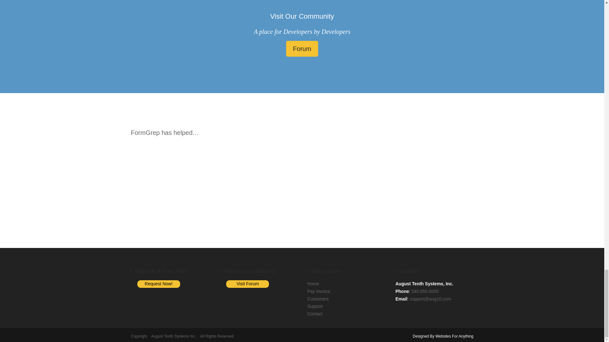 The height and width of the screenshot is (342, 609). I want to click on Pay Invoice, so click(318, 291).